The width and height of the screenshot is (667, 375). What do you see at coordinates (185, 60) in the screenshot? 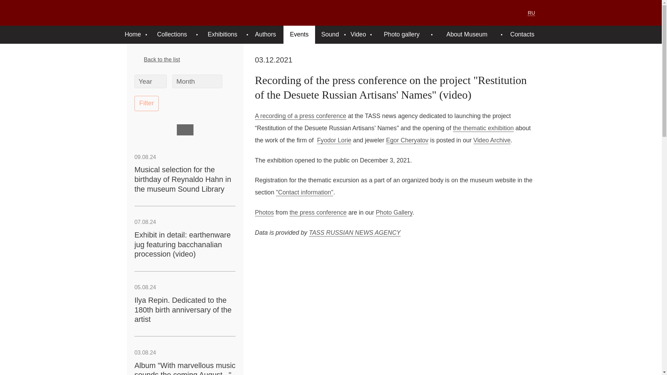
I see `Back to the list` at bounding box center [185, 60].